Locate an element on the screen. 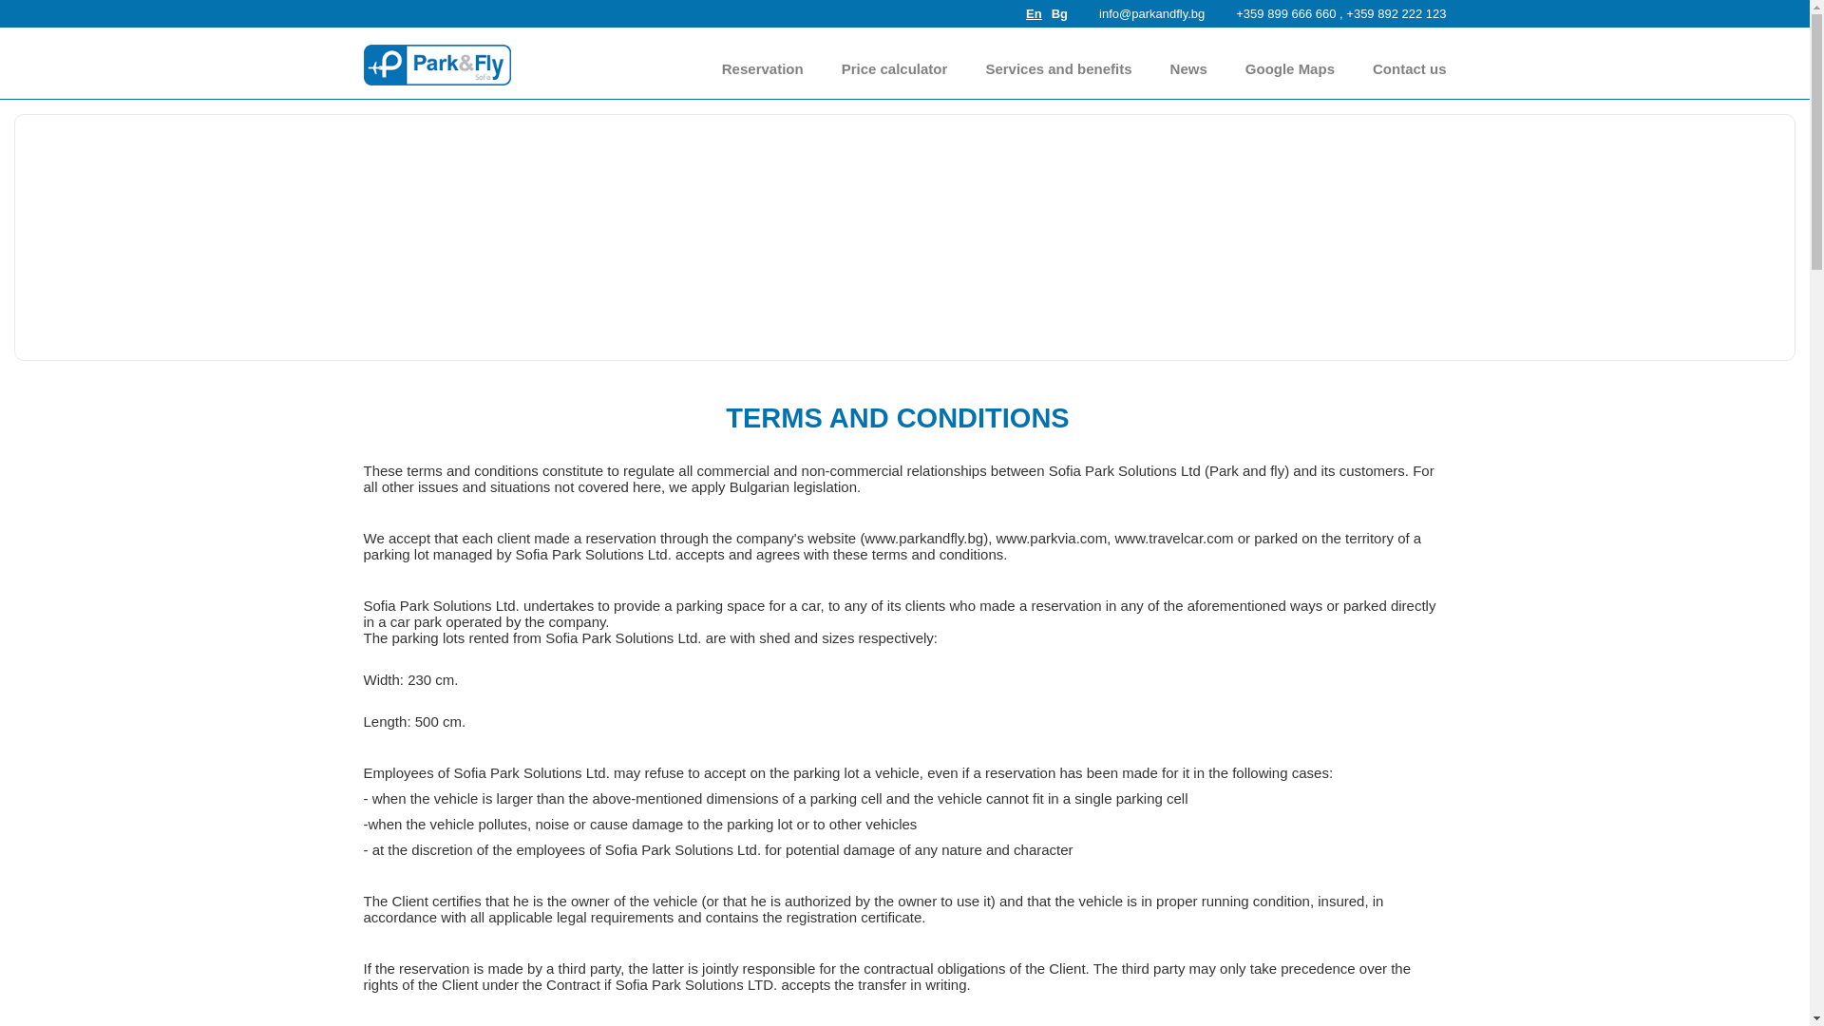  Google Maps is located at coordinates (1290, 68).